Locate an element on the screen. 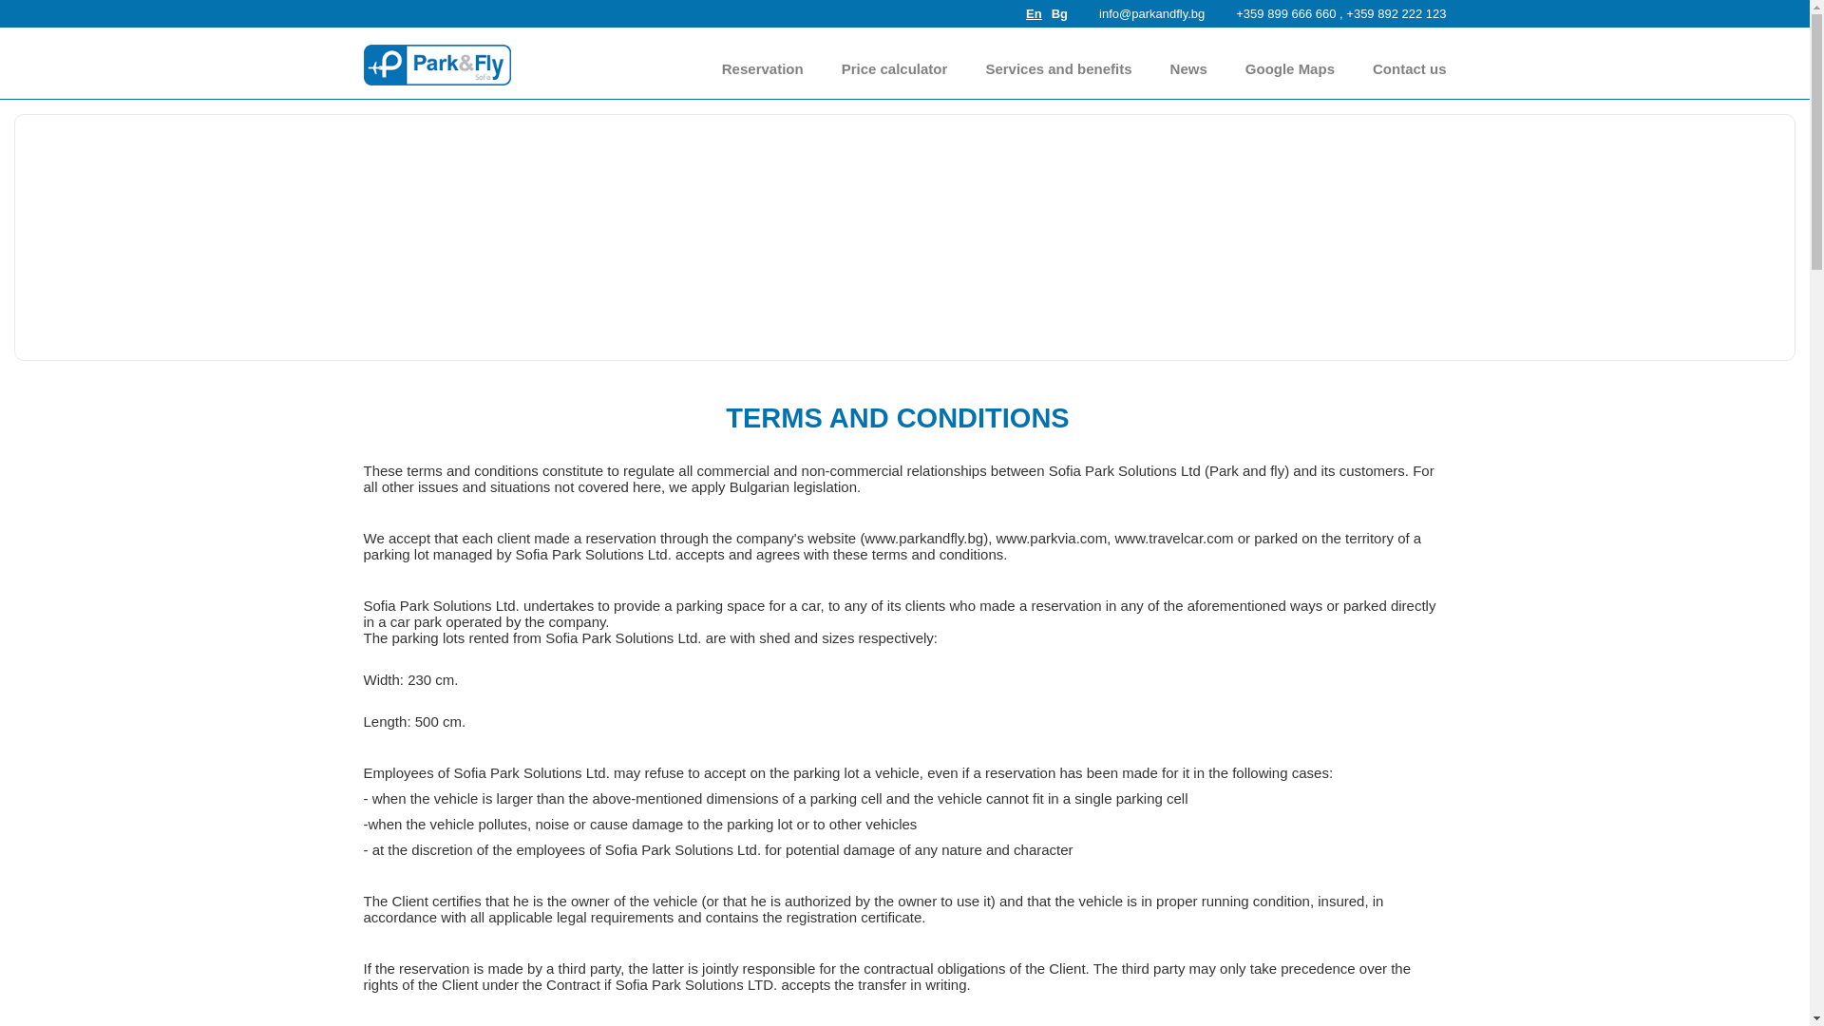  Google Maps is located at coordinates (1290, 68).